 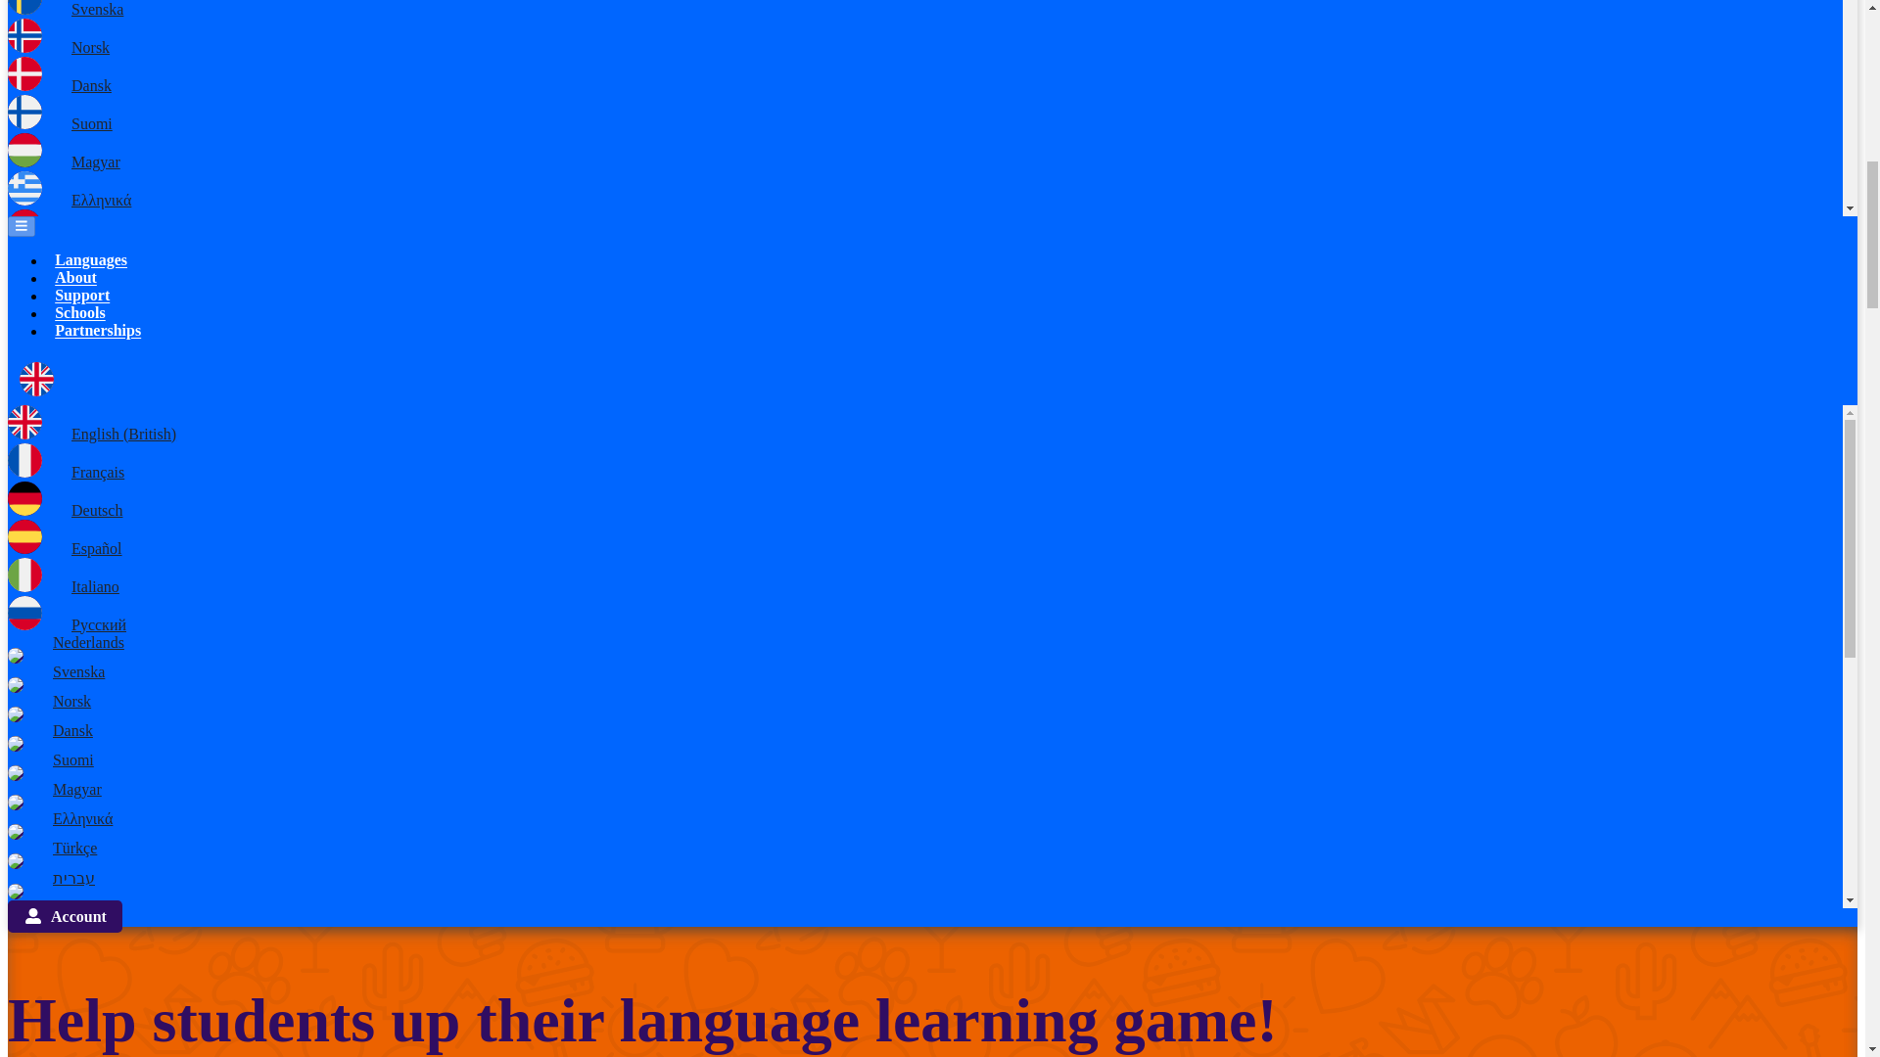 What do you see at coordinates (60, 123) in the screenshot?
I see `Suomi` at bounding box center [60, 123].